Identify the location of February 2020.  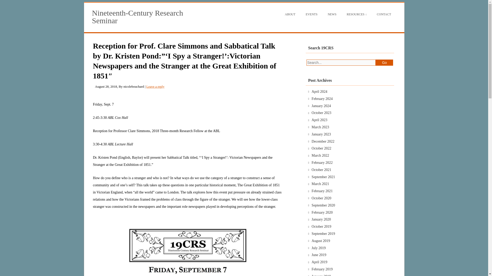
(322, 213).